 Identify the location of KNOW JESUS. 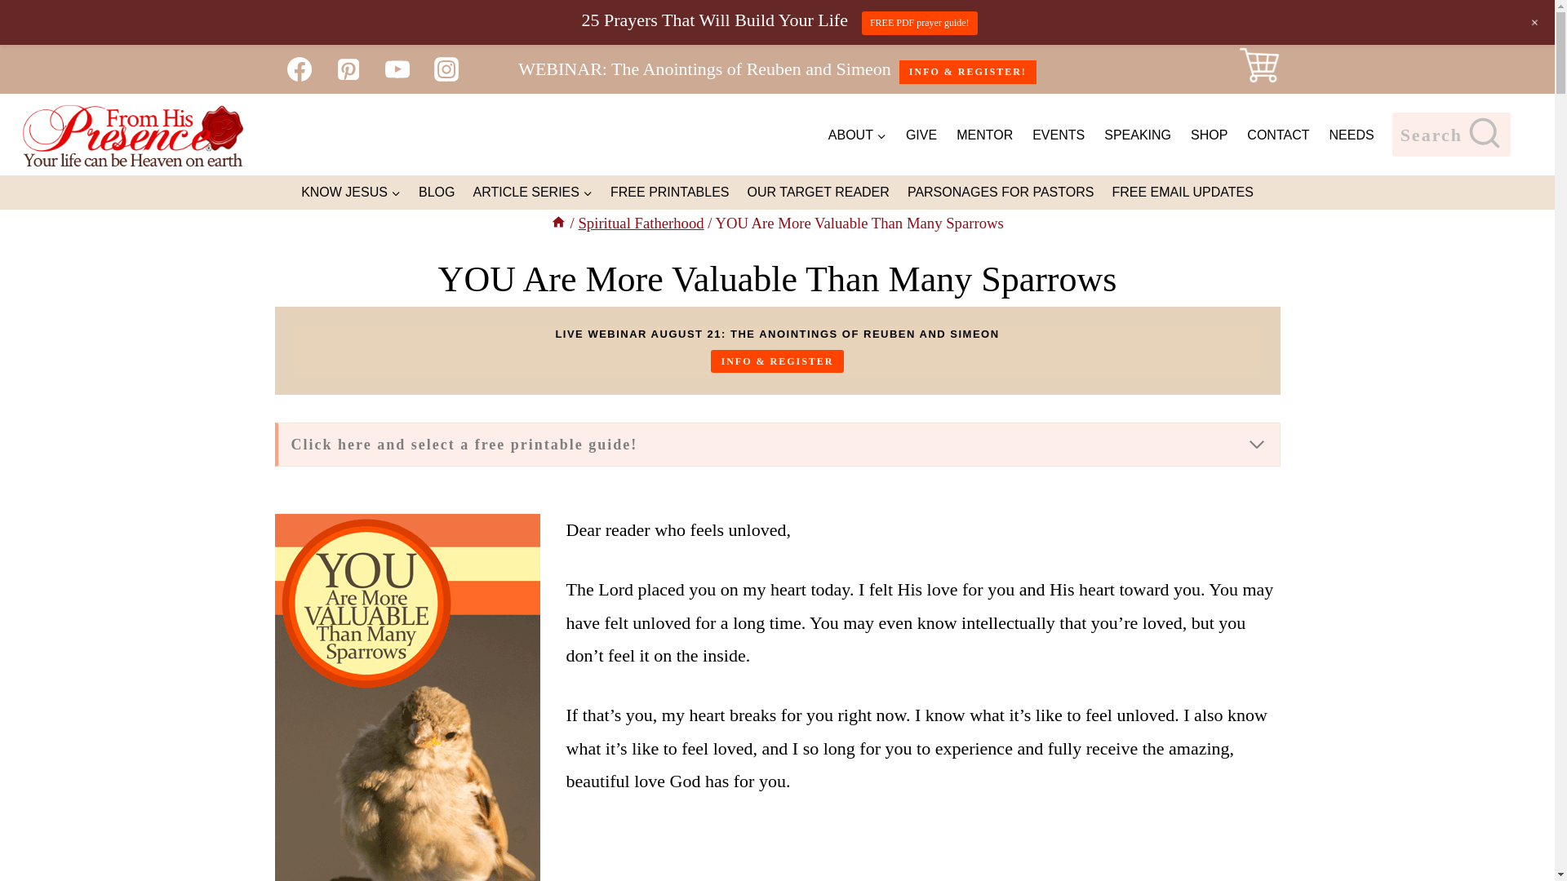
(350, 191).